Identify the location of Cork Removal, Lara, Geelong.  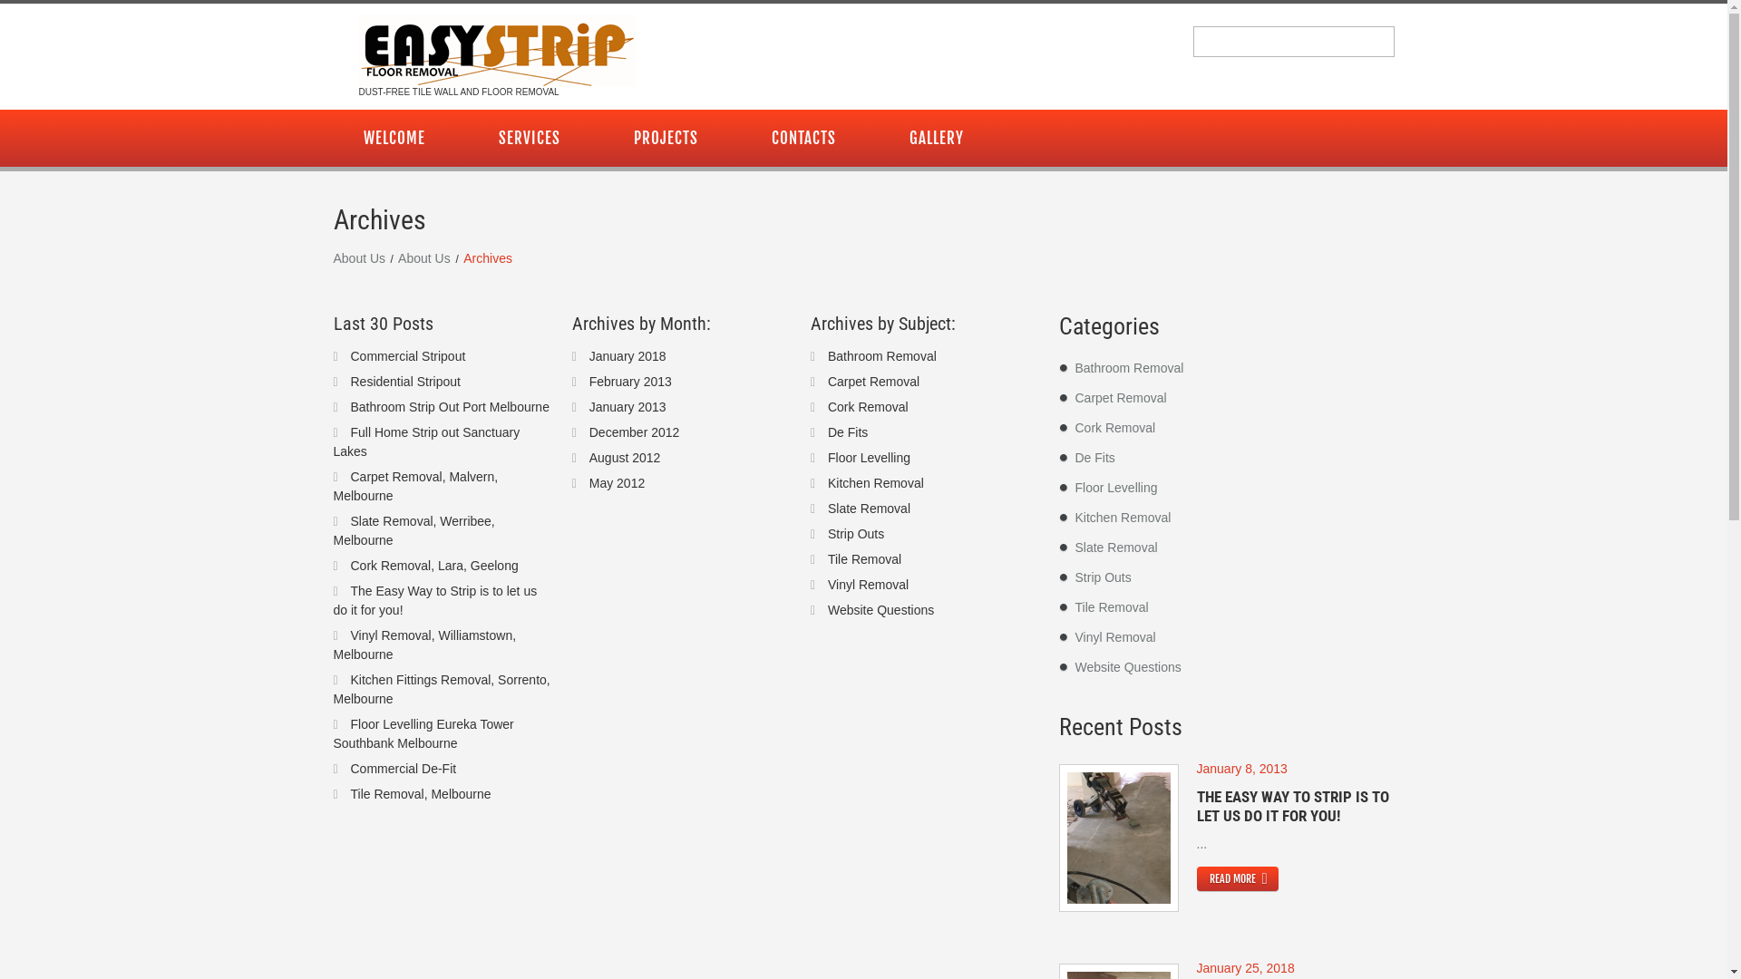
(433, 566).